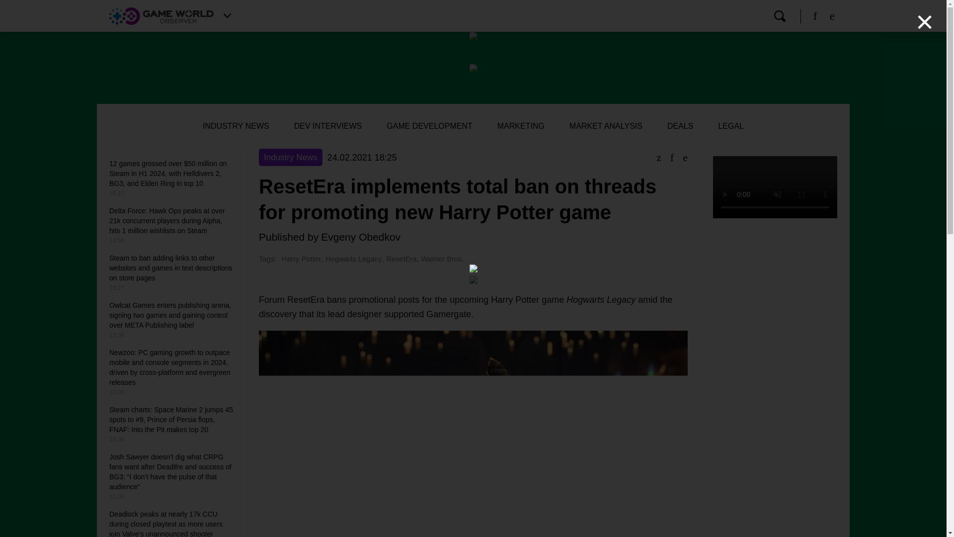 The height and width of the screenshot is (537, 954). I want to click on MARKET ANALYSIS, so click(606, 126).